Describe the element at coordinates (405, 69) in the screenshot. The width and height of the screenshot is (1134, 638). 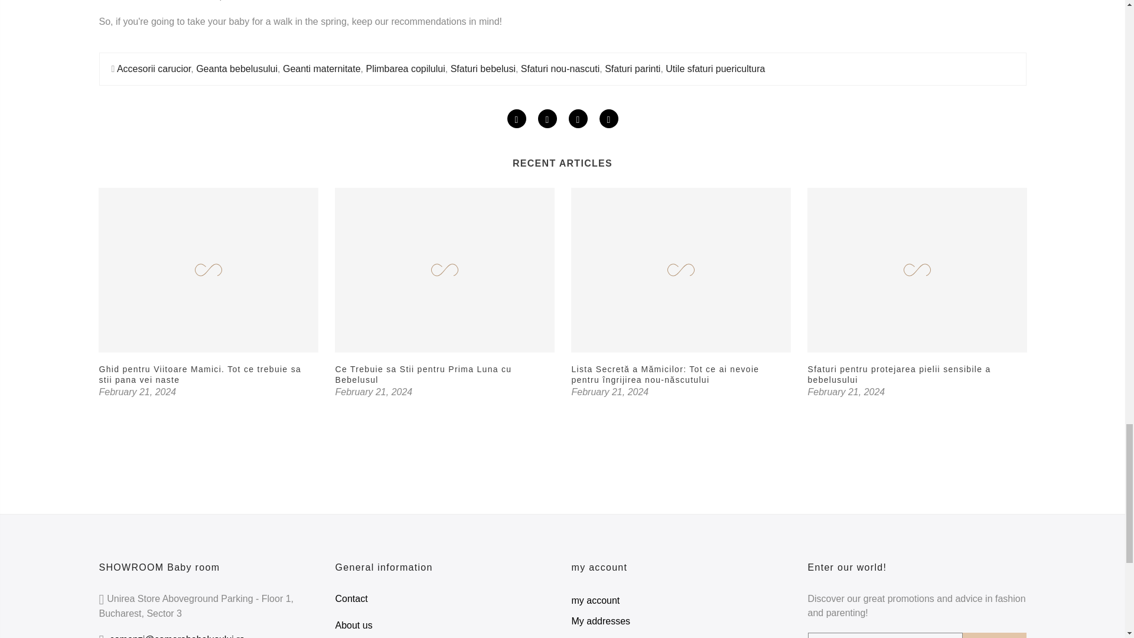
I see `Plimbarea copilului` at that location.